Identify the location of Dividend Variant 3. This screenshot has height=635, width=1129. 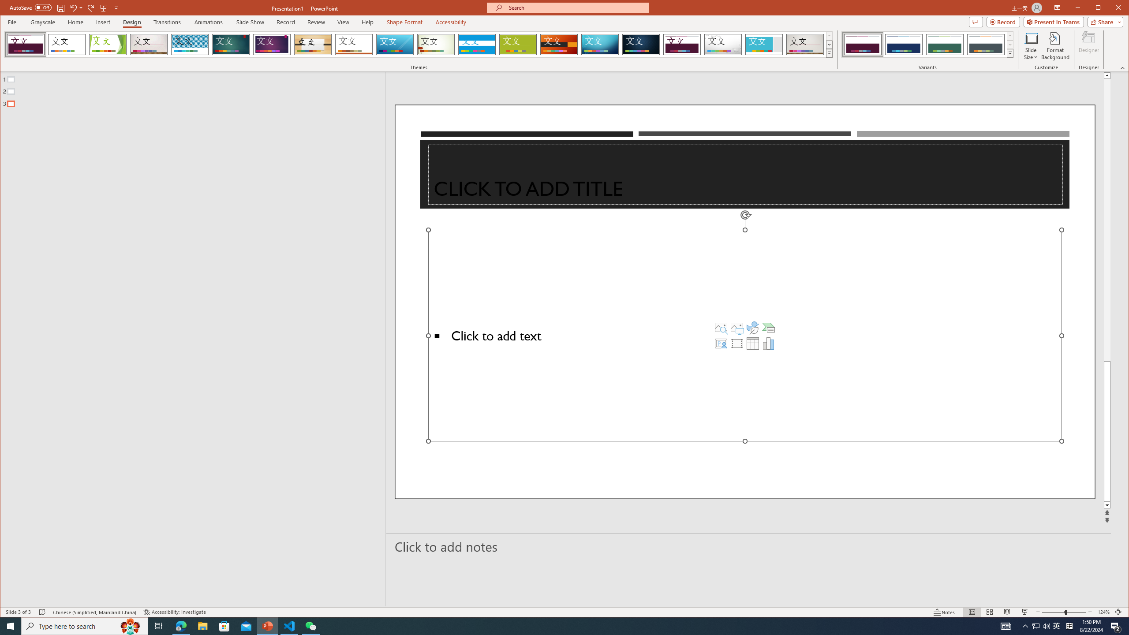
(945, 45).